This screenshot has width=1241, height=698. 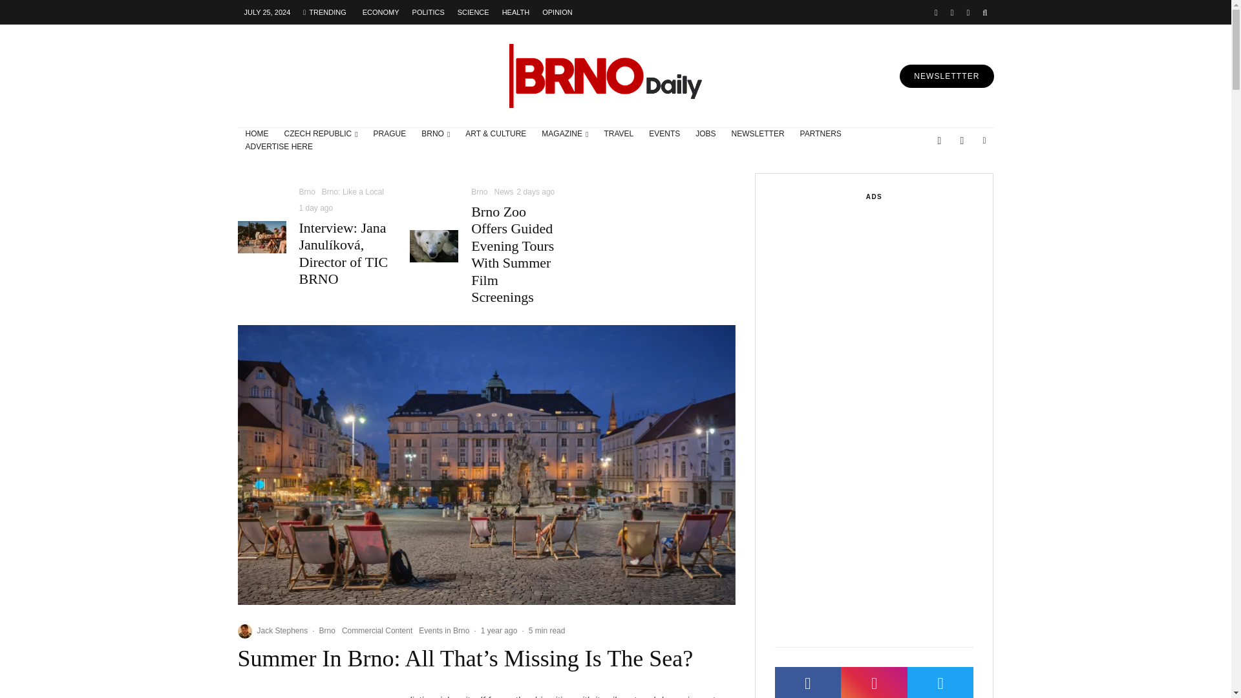 I want to click on OPINION, so click(x=557, y=12).